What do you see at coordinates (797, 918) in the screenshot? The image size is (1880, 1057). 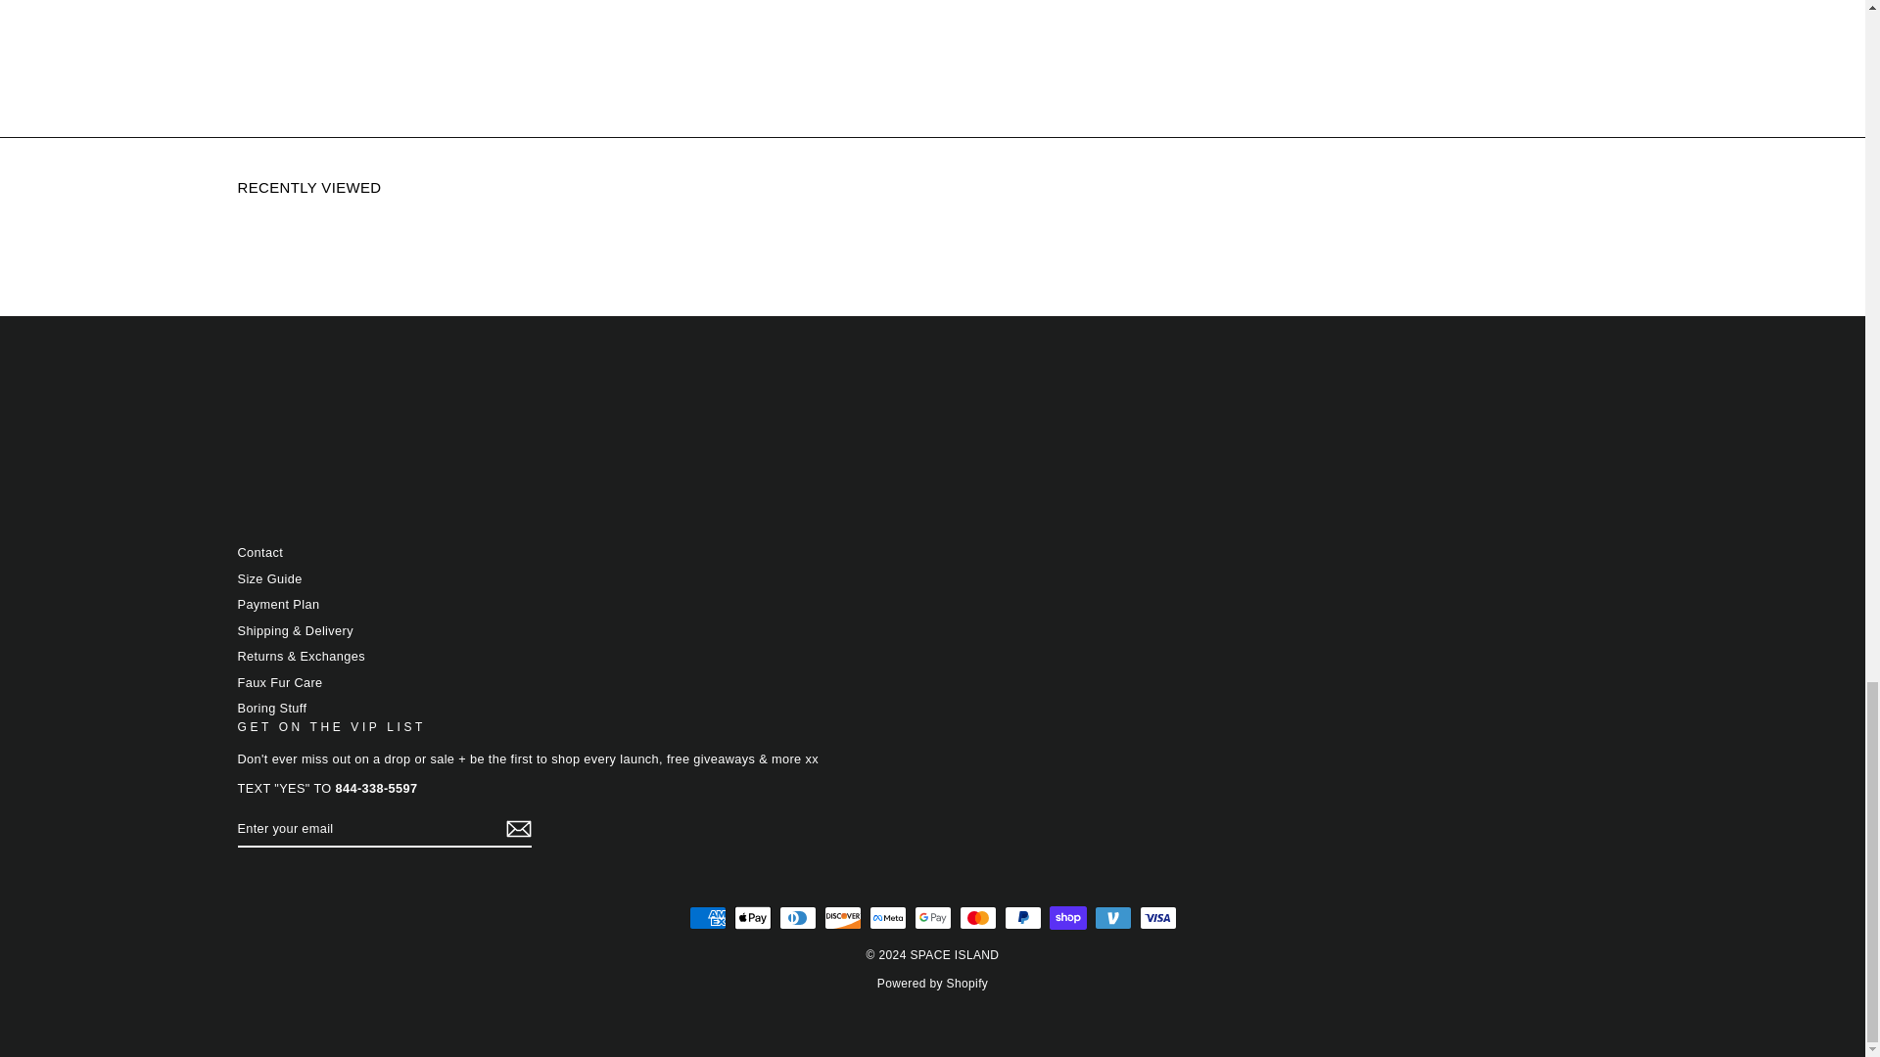 I see `Diners Club` at bounding box center [797, 918].